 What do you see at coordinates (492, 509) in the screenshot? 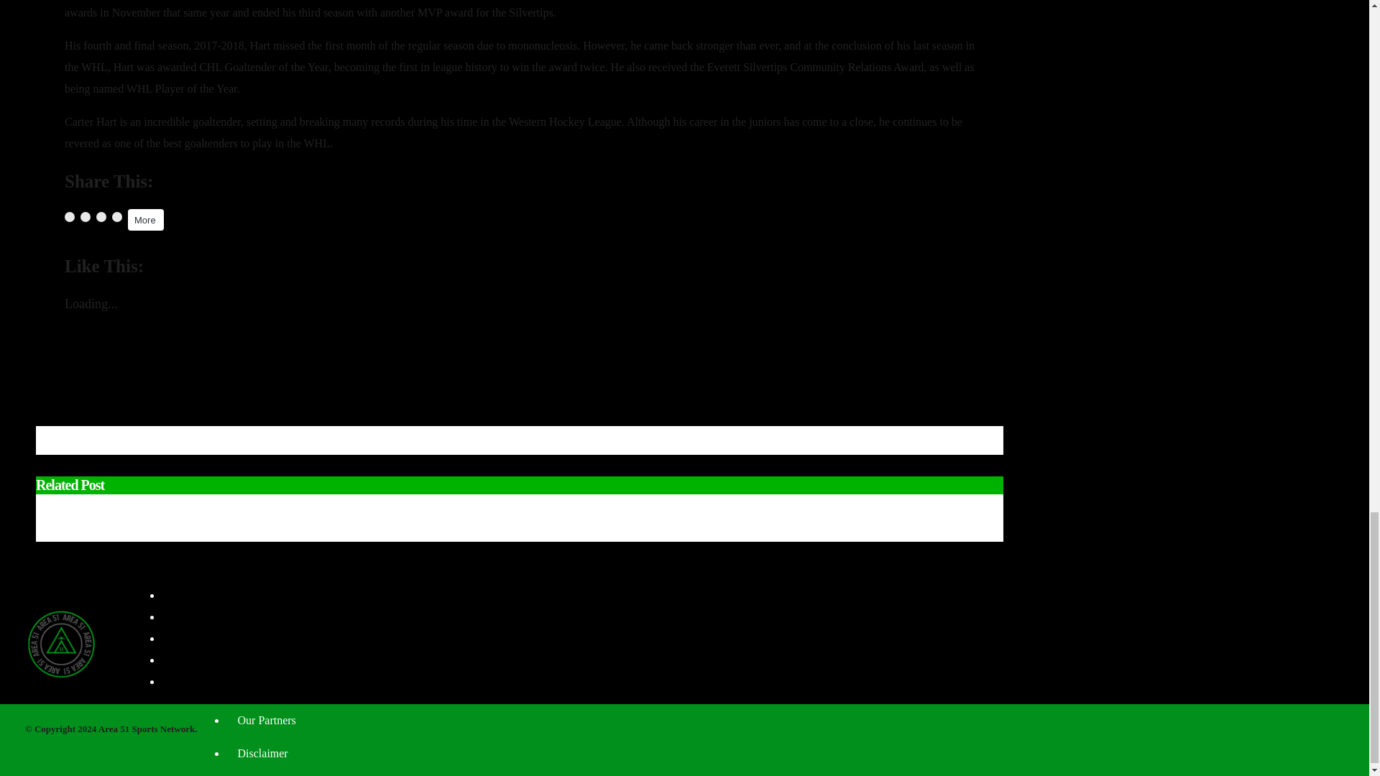
I see `2024 WHL Draft Recap: Edmonton Oil Kings` at bounding box center [492, 509].